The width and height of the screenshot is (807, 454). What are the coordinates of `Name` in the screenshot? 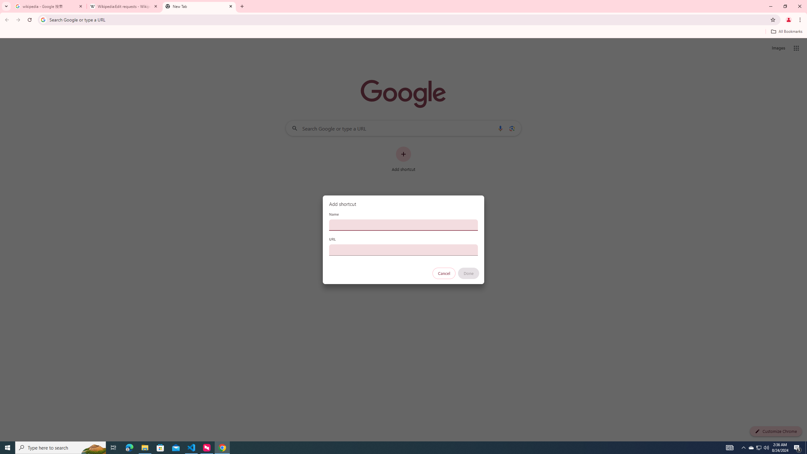 It's located at (403, 225).